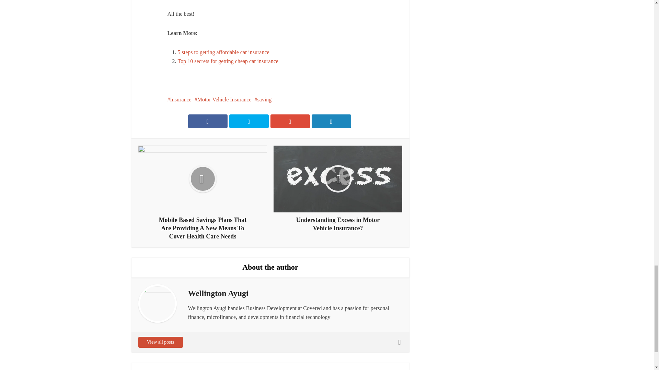  Describe the element at coordinates (338, 189) in the screenshot. I see `Understanding Excess in Motor Vehicle Insurance?` at that location.